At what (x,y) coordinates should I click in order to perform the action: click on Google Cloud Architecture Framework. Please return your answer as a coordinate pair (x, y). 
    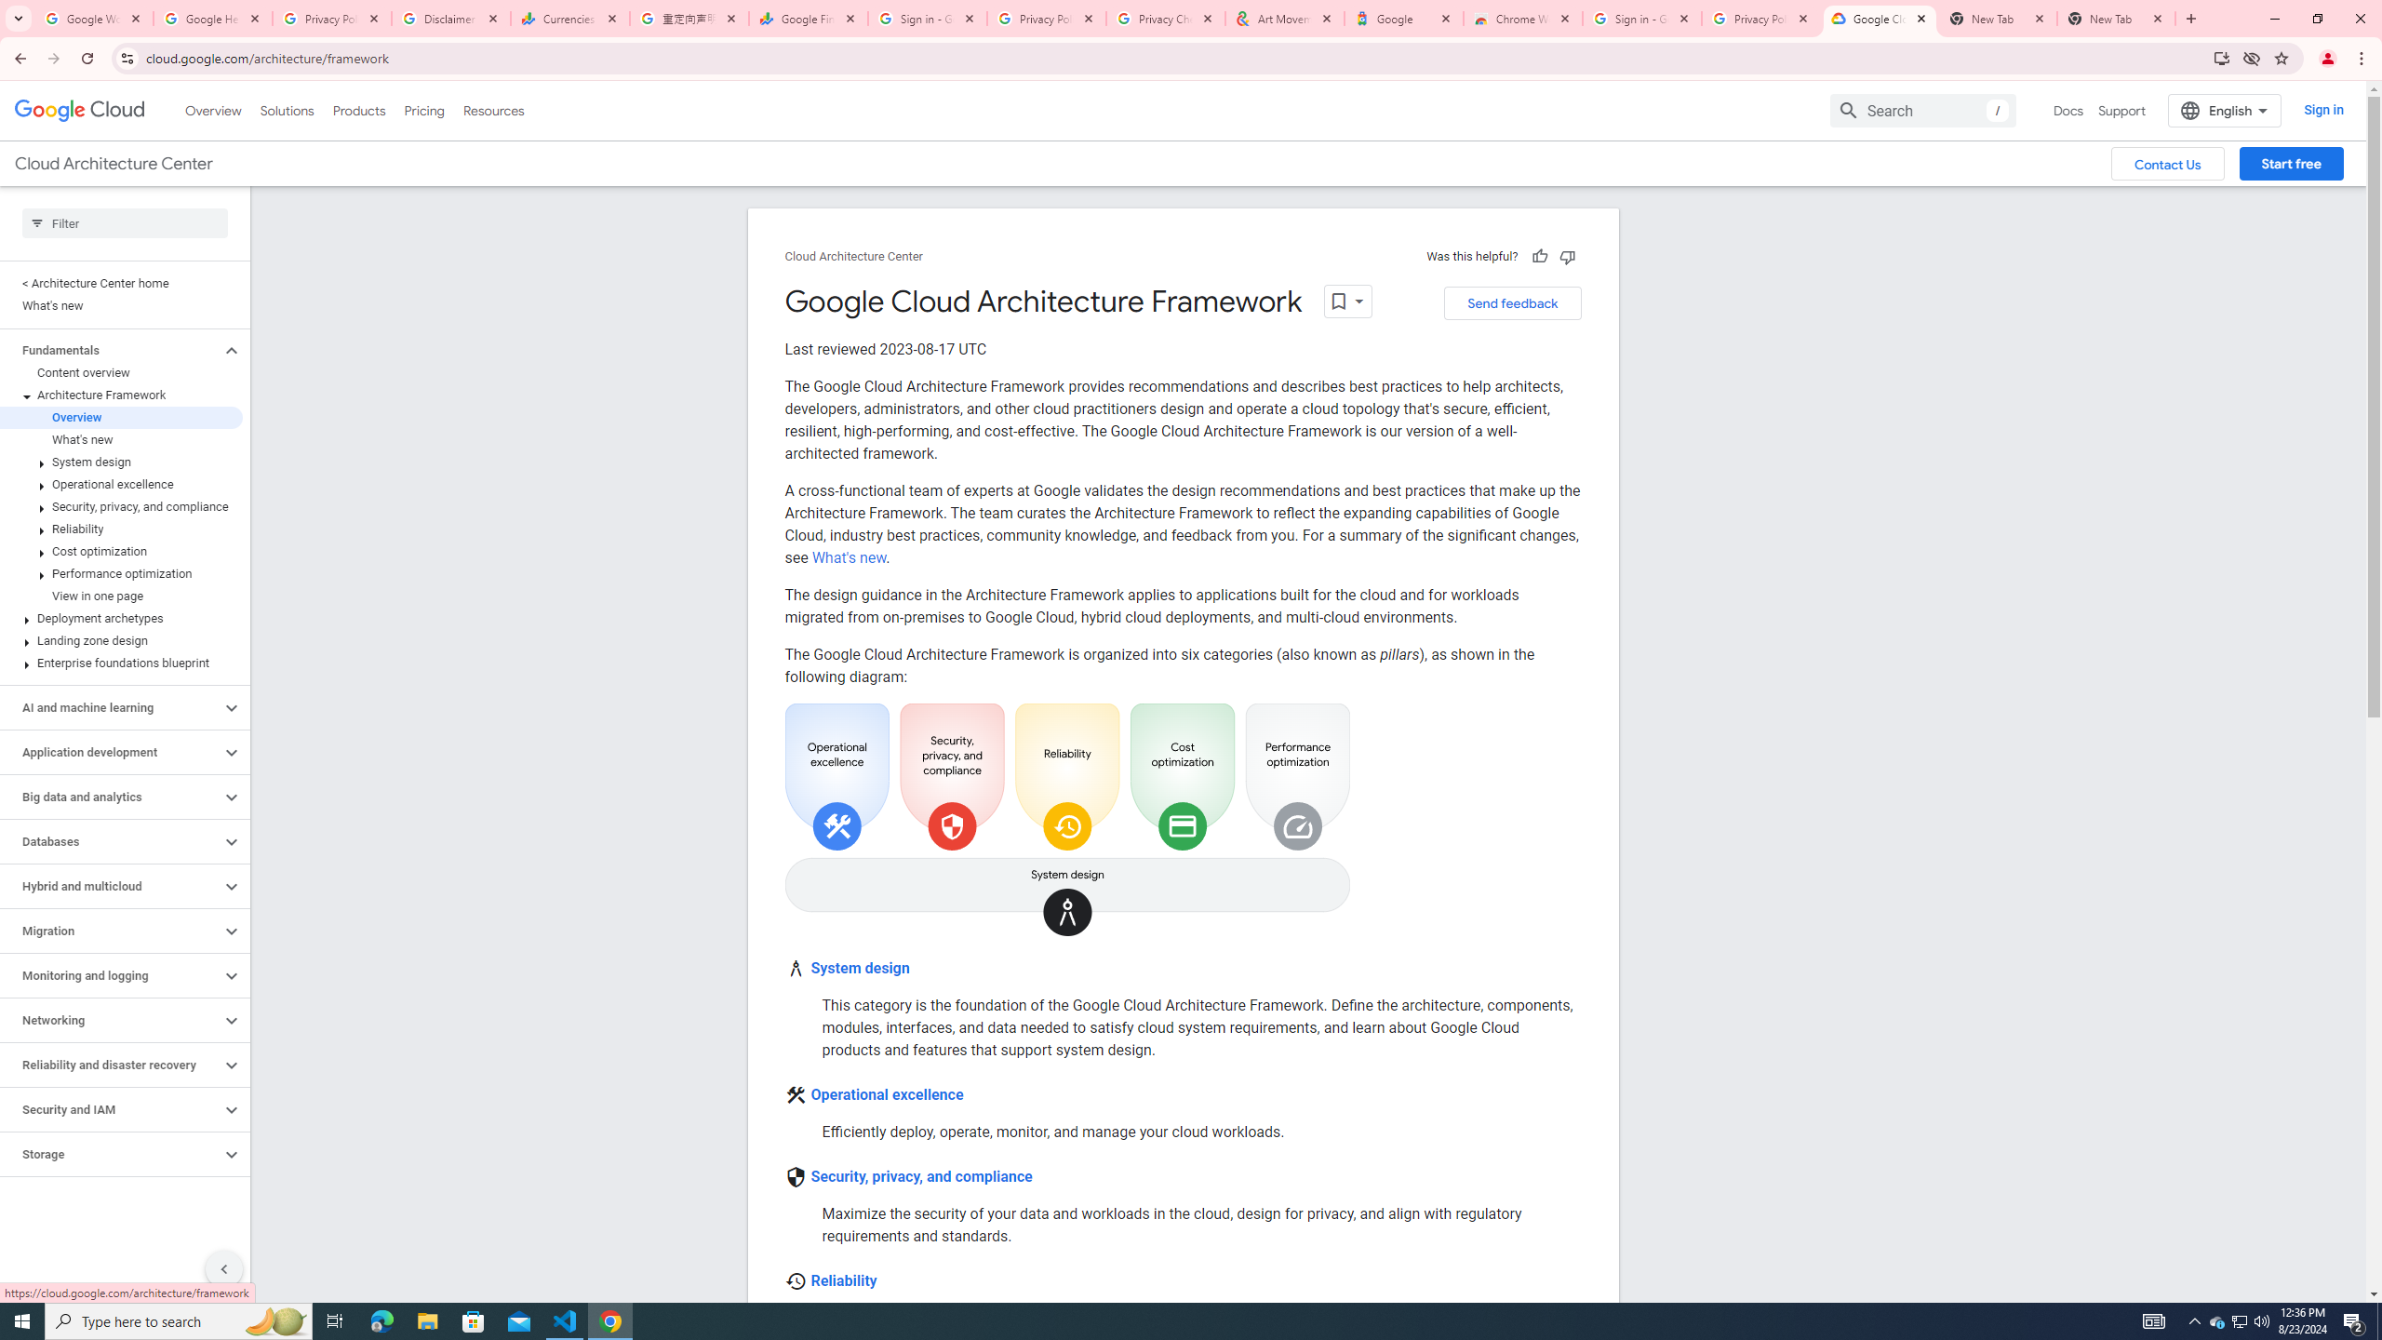
    Looking at the image, I should click on (1066, 820).